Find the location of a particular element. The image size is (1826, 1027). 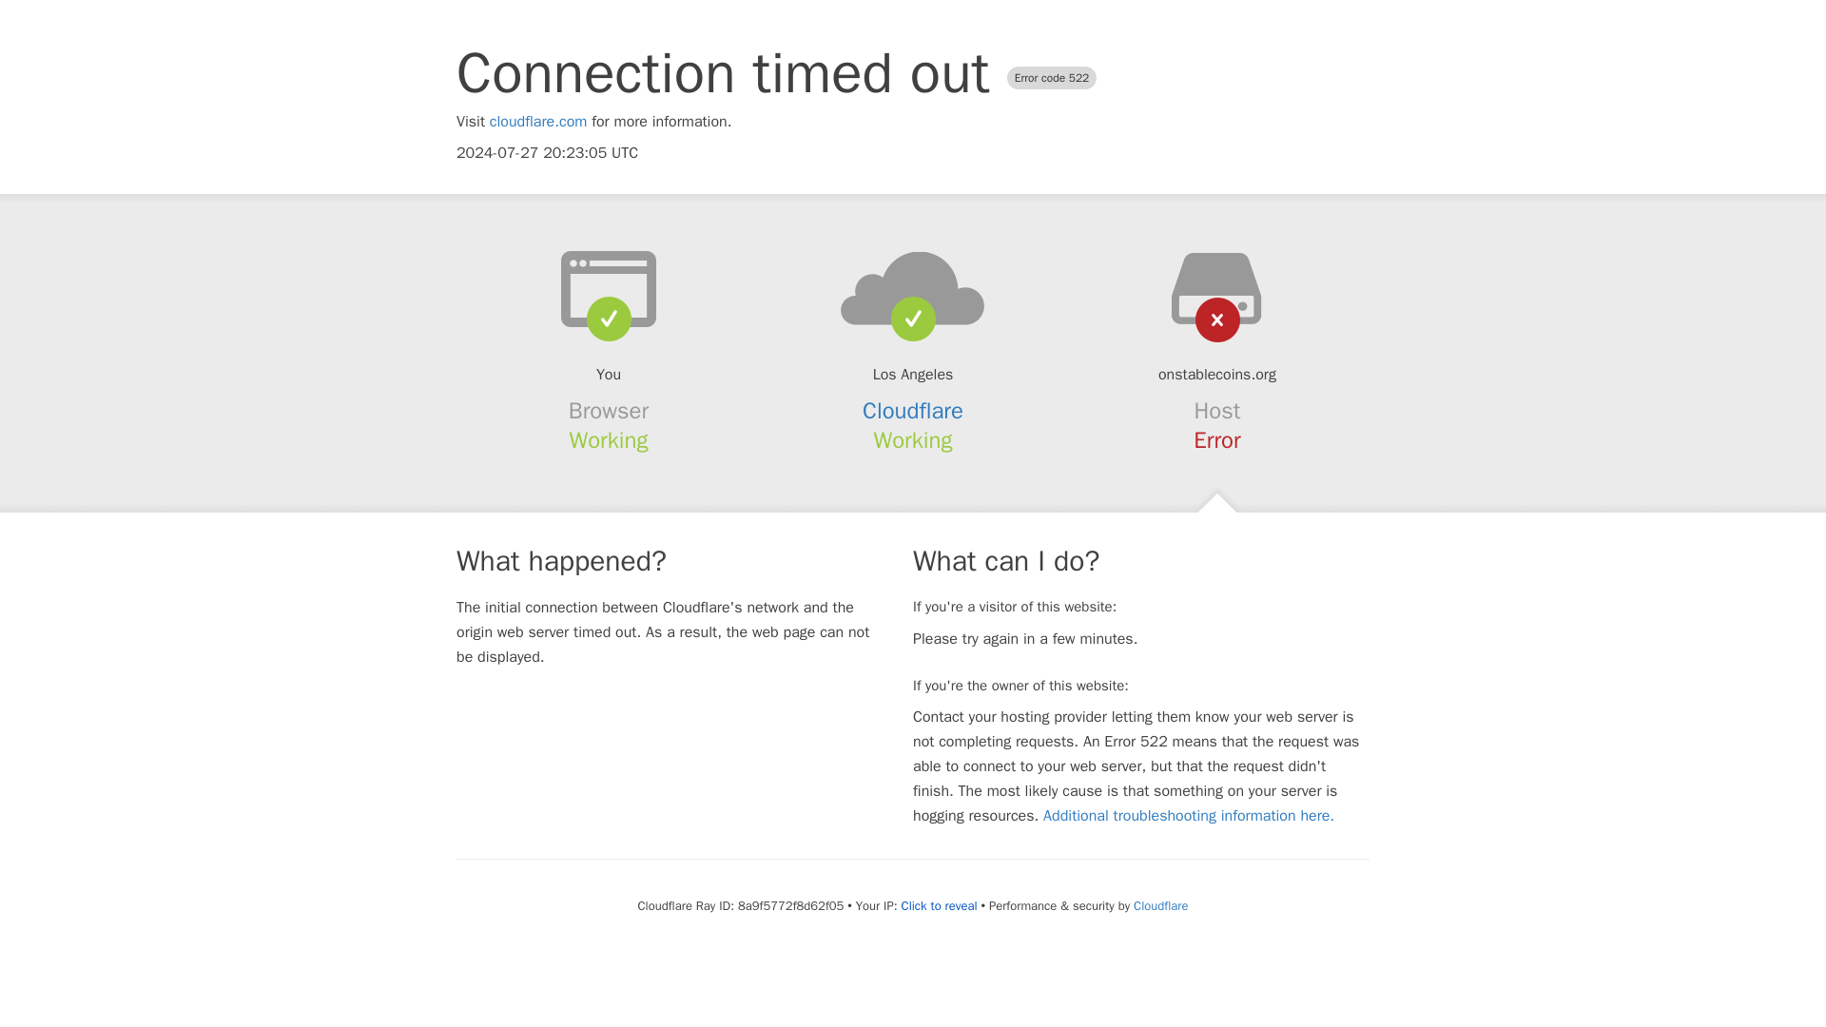

Click to reveal is located at coordinates (940, 905).